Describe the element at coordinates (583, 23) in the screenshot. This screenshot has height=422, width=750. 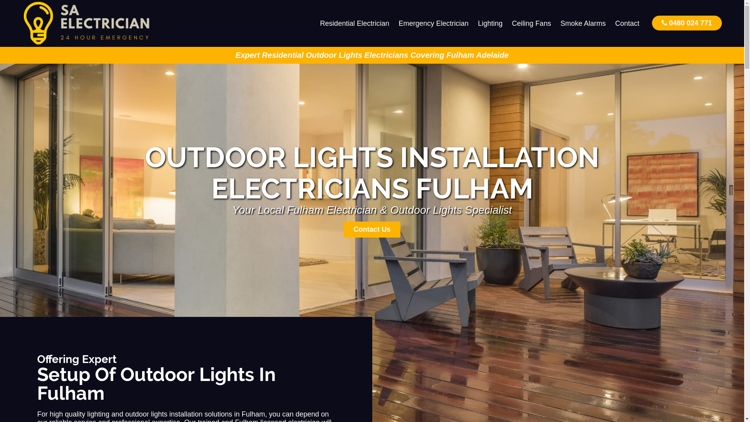
I see `Smoke Alarms` at that location.